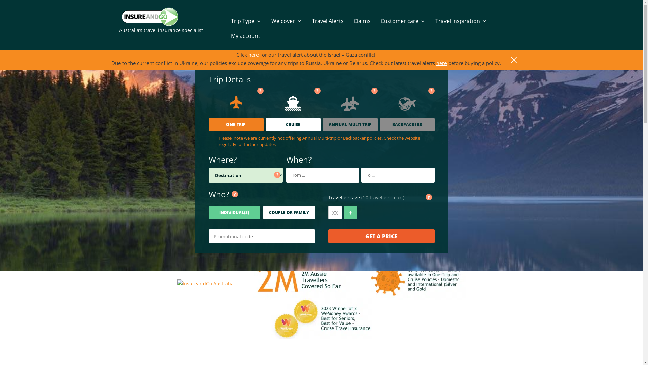 This screenshot has height=365, width=648. What do you see at coordinates (431, 91) in the screenshot?
I see `?` at bounding box center [431, 91].